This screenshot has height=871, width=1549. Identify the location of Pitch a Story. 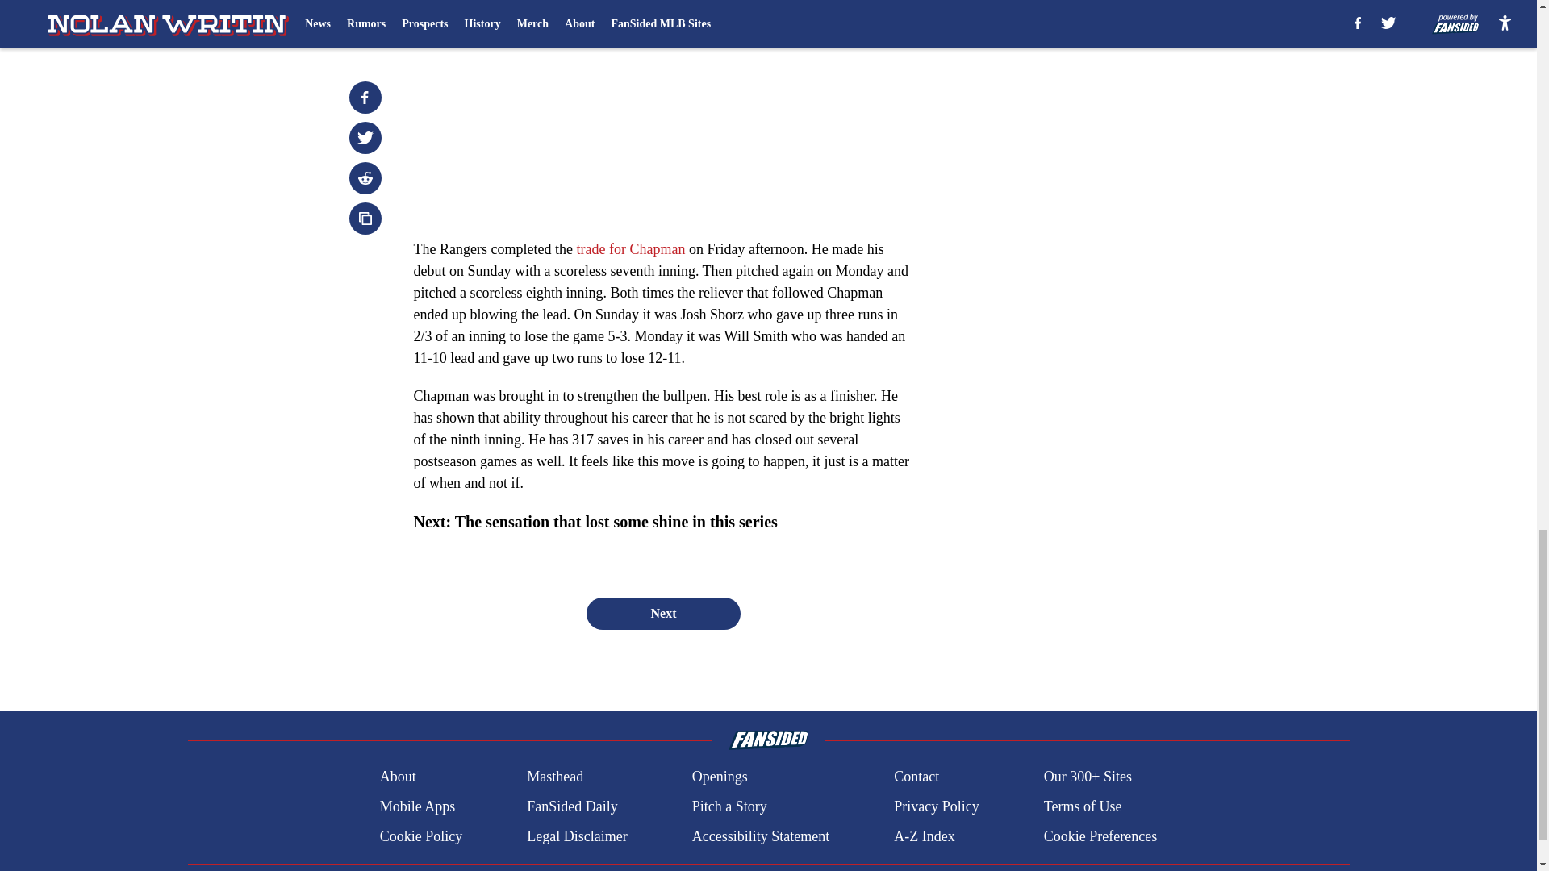
(729, 806).